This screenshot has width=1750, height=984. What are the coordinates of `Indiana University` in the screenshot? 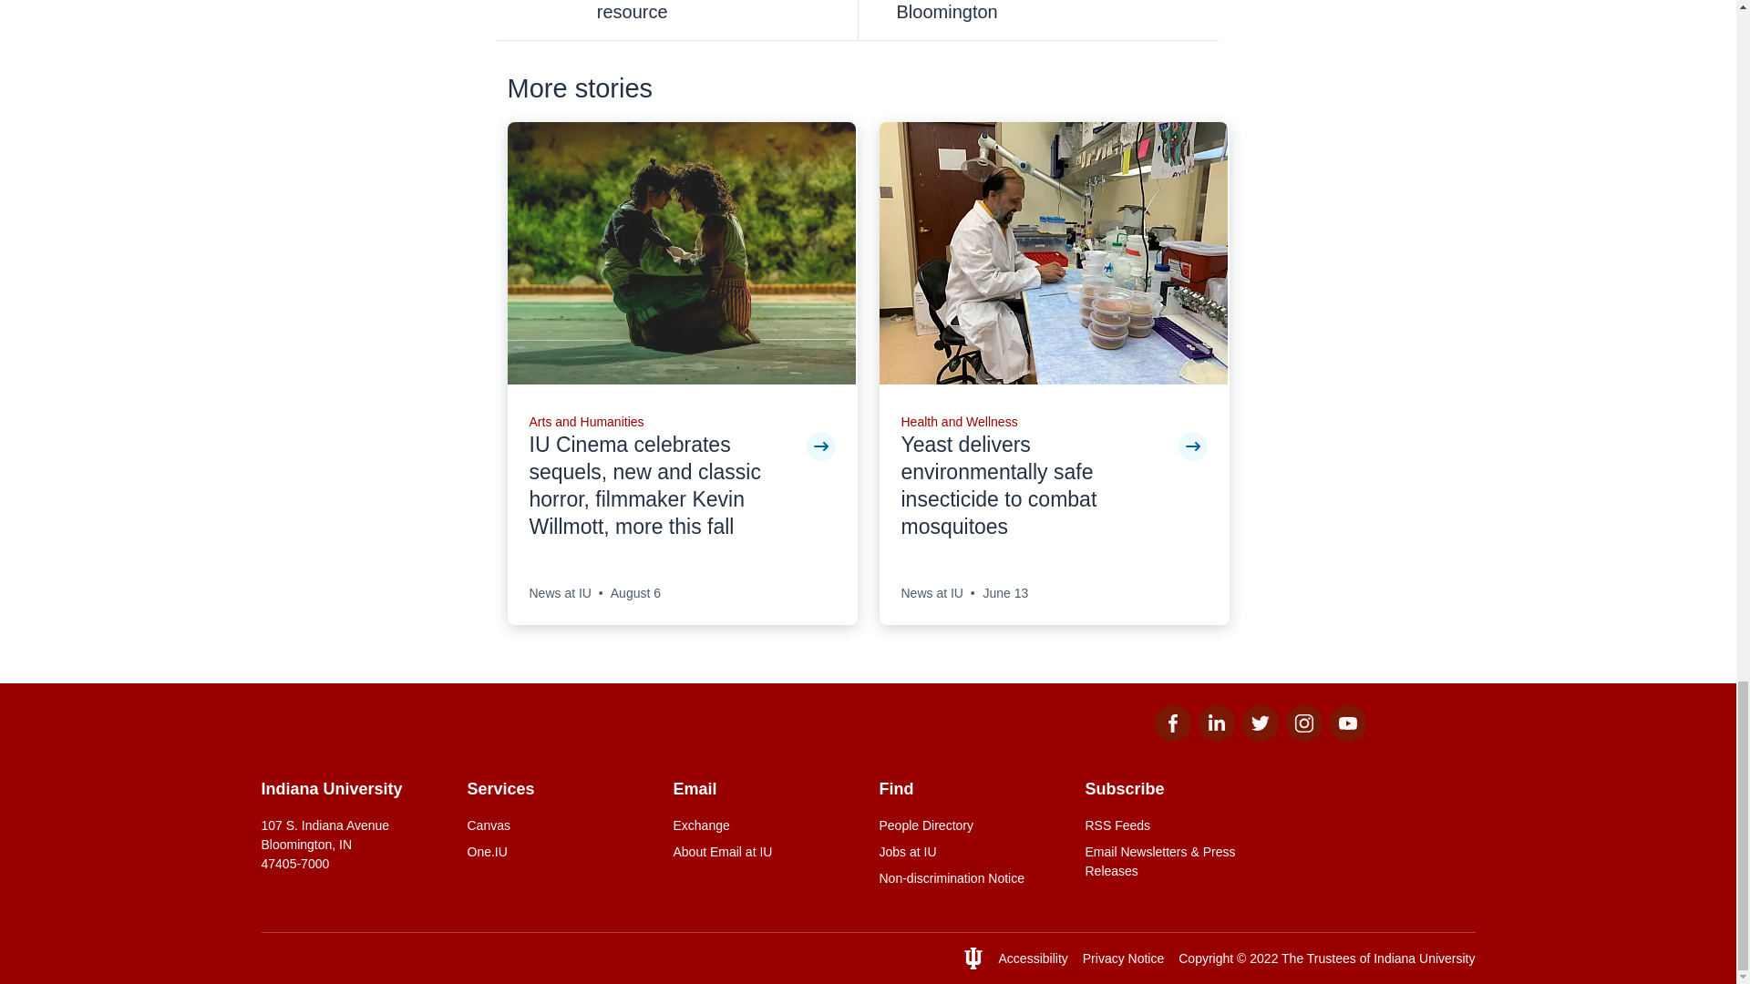 It's located at (1424, 958).